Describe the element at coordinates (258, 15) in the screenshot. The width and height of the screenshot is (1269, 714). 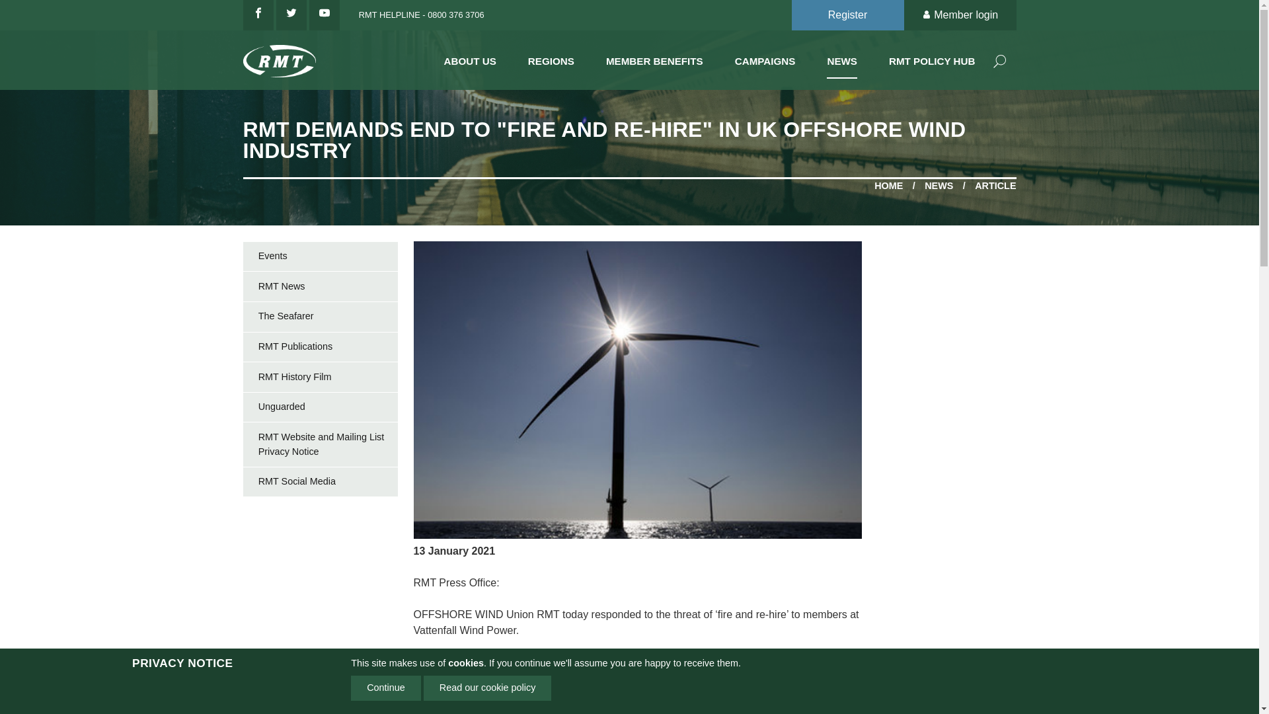
I see `Like us on Facebook` at that location.